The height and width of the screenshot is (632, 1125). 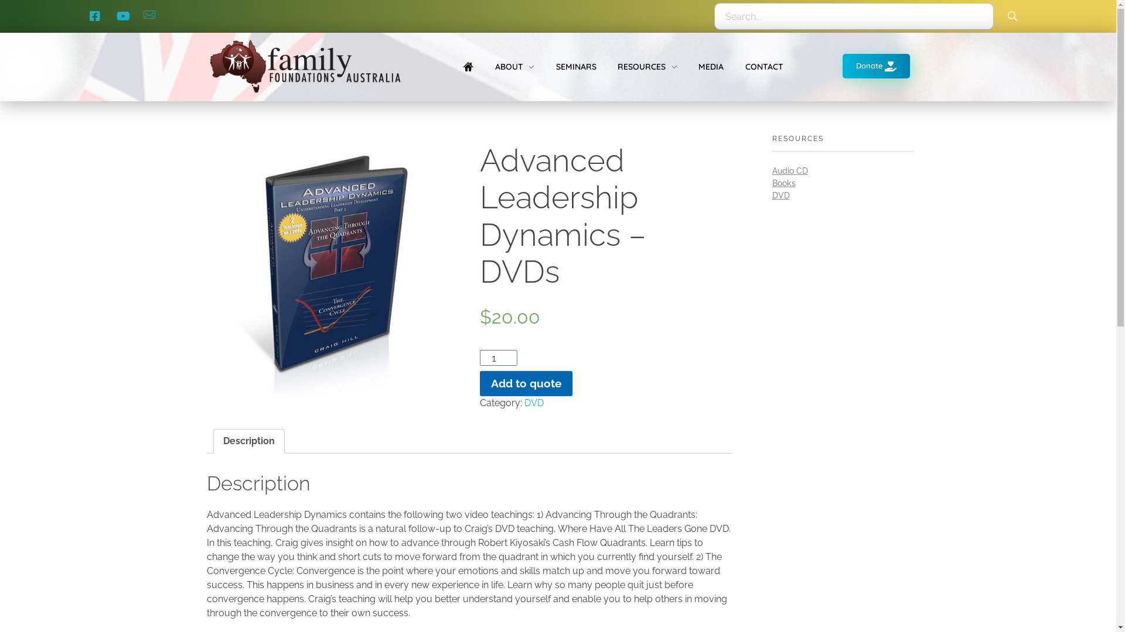 What do you see at coordinates (784, 183) in the screenshot?
I see `Books` at bounding box center [784, 183].